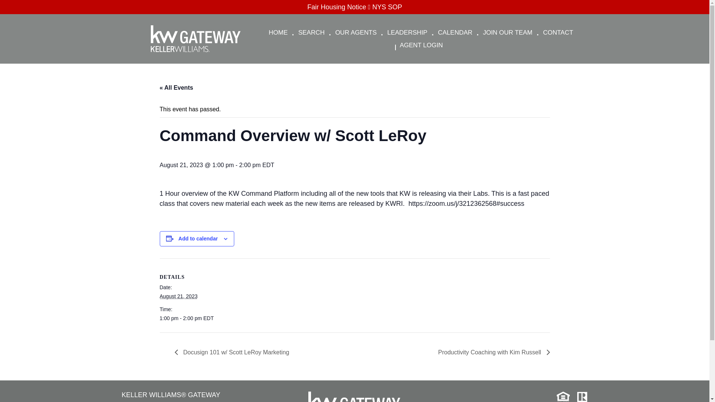 The height and width of the screenshot is (402, 715). I want to click on LEADERSHIP, so click(407, 33).